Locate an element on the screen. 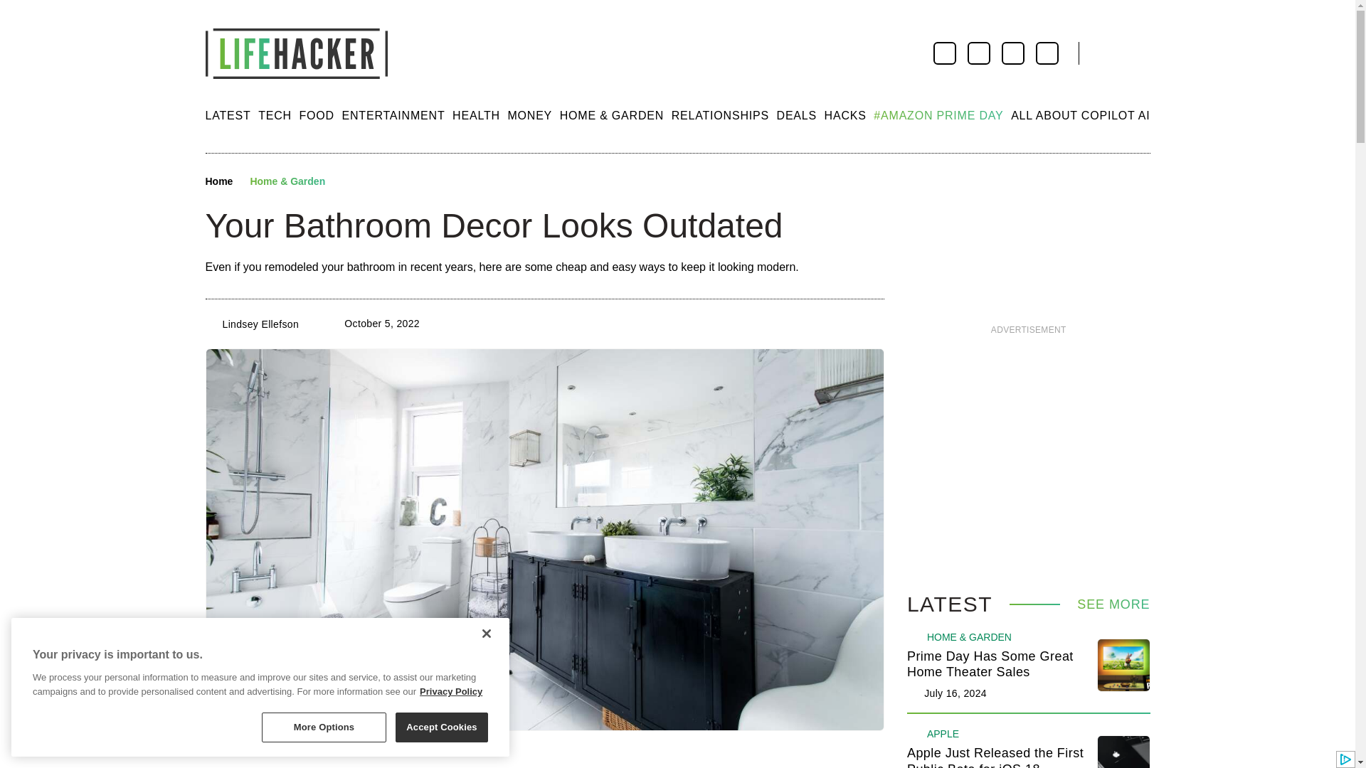  ENTERTAINMENT is located at coordinates (393, 115).